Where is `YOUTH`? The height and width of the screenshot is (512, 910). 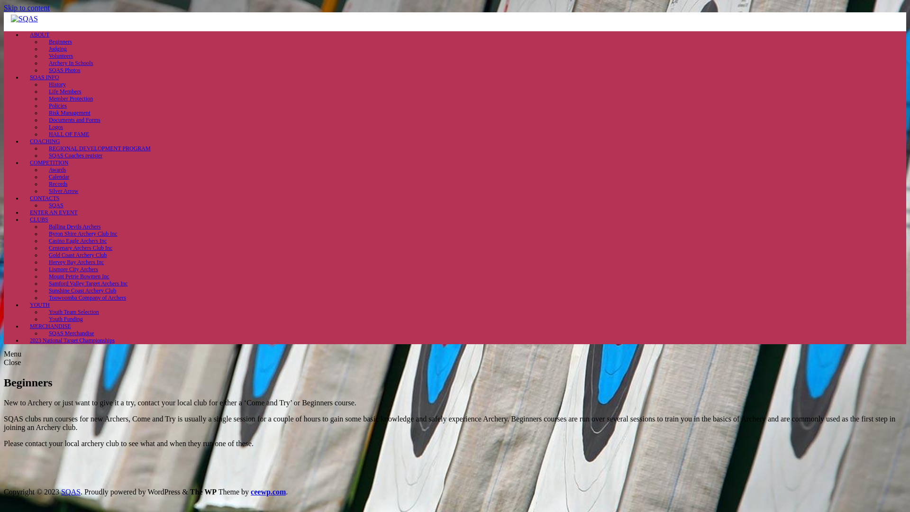
YOUTH is located at coordinates (40, 305).